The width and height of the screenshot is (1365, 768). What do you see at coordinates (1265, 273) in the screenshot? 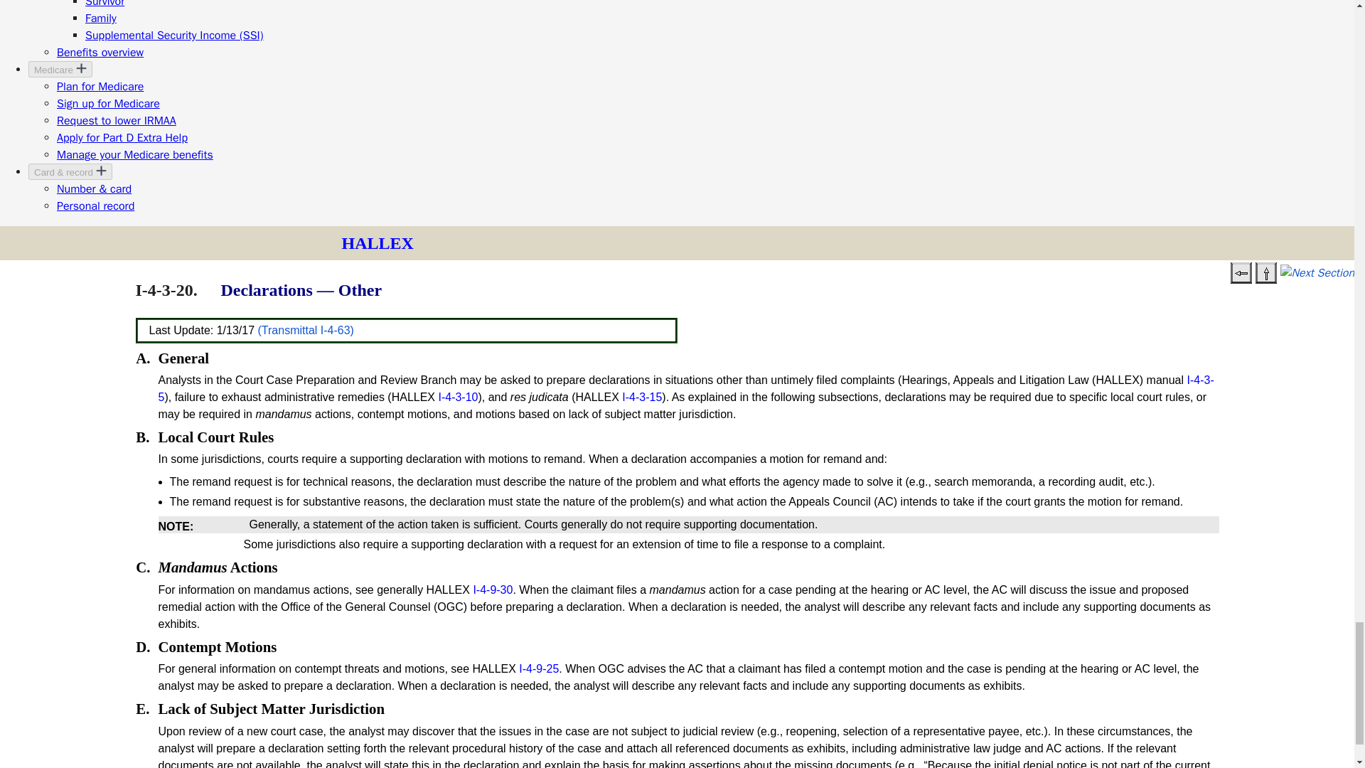
I see `Table of Contents` at bounding box center [1265, 273].